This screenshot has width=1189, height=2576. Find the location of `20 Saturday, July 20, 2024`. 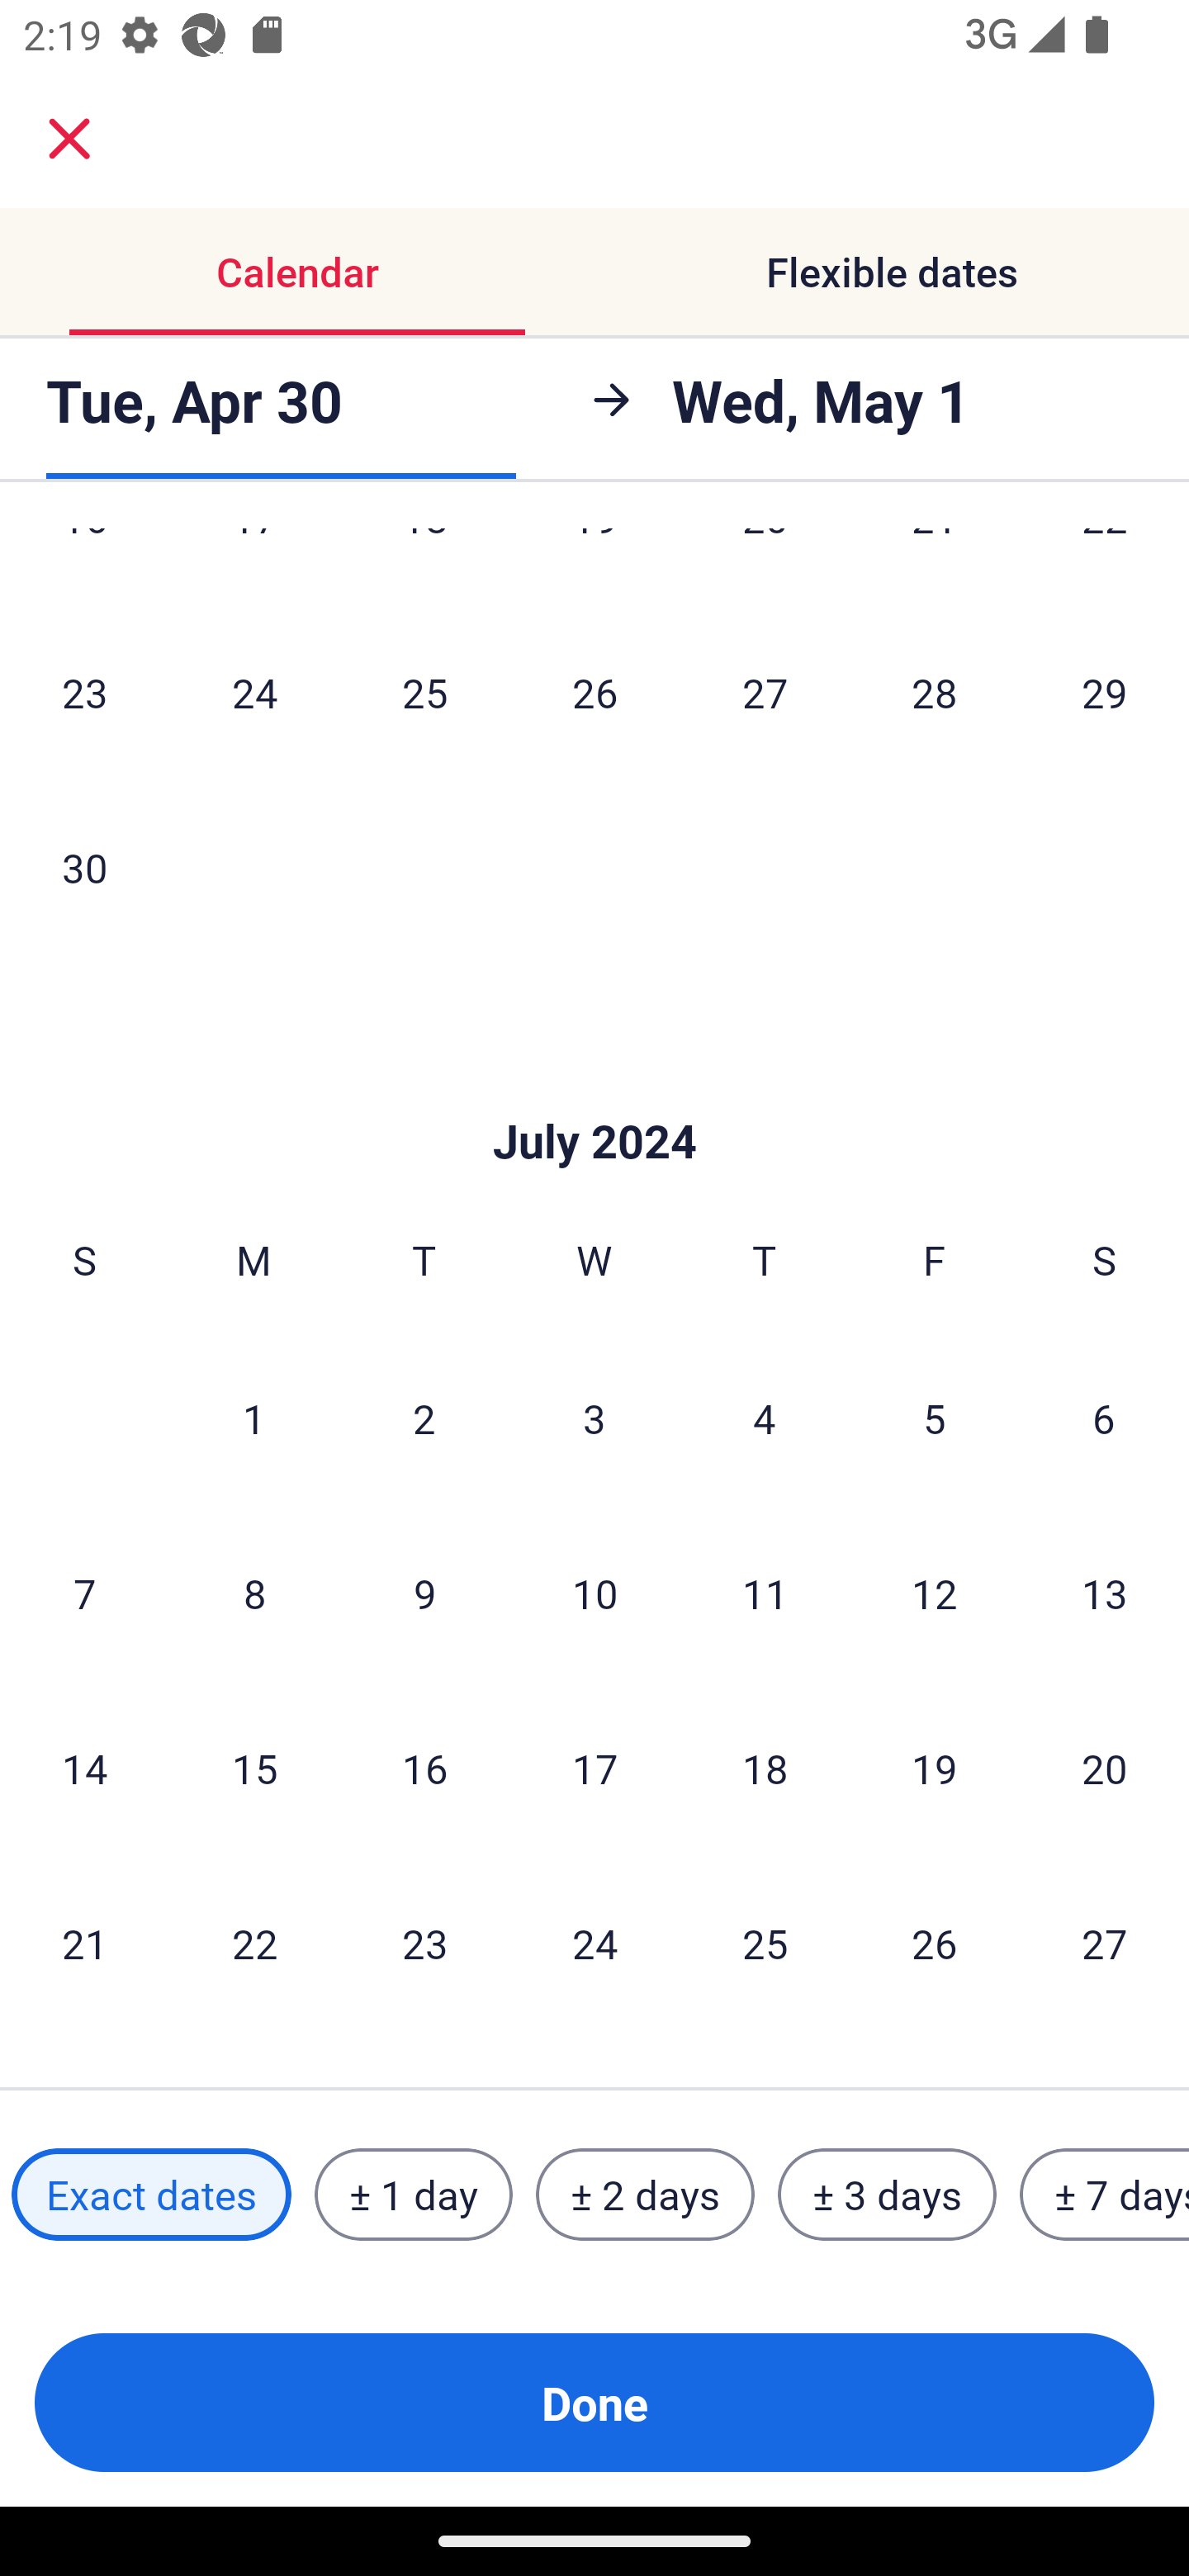

20 Saturday, July 20, 2024 is located at coordinates (1105, 1769).